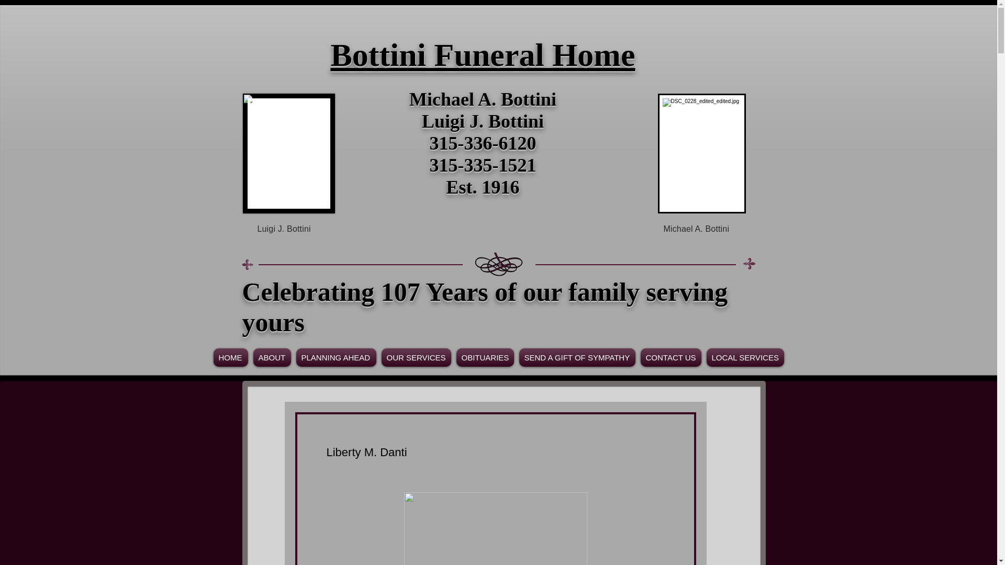  I want to click on HOME, so click(230, 357).